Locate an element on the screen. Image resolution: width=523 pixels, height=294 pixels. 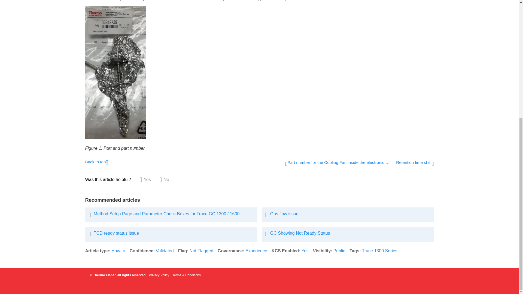
Jump back to top of this article is located at coordinates (96, 161).